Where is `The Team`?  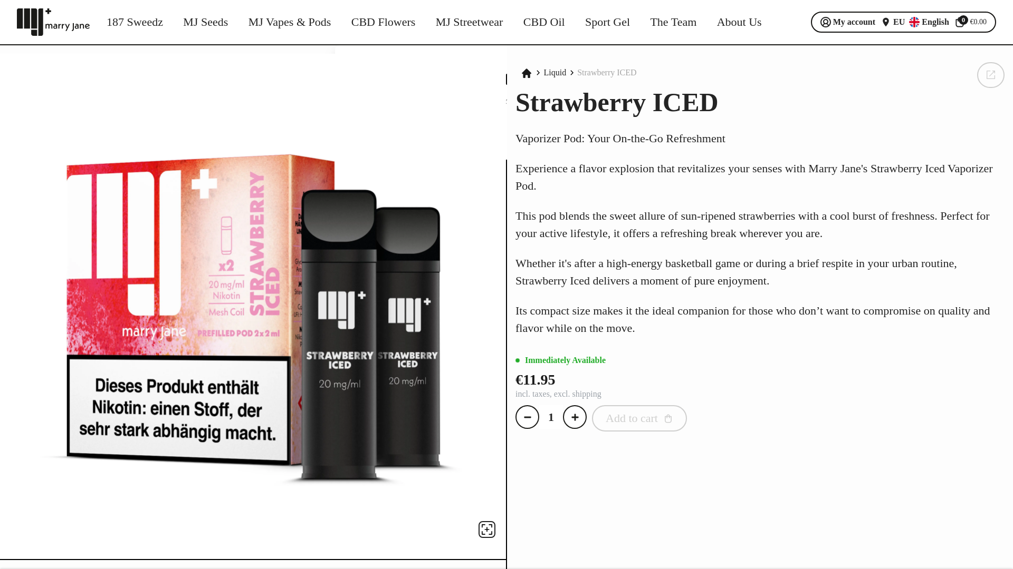 The Team is located at coordinates (673, 22).